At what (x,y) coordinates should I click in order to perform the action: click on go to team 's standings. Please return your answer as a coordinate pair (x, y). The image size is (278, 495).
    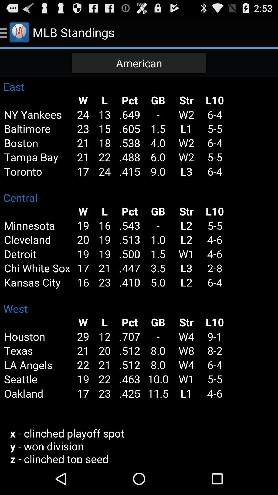
    Looking at the image, I should click on (139, 270).